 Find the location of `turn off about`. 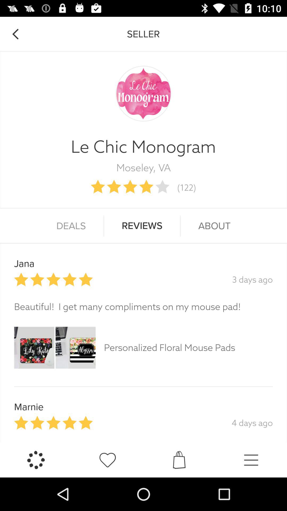

turn off about is located at coordinates (214, 226).